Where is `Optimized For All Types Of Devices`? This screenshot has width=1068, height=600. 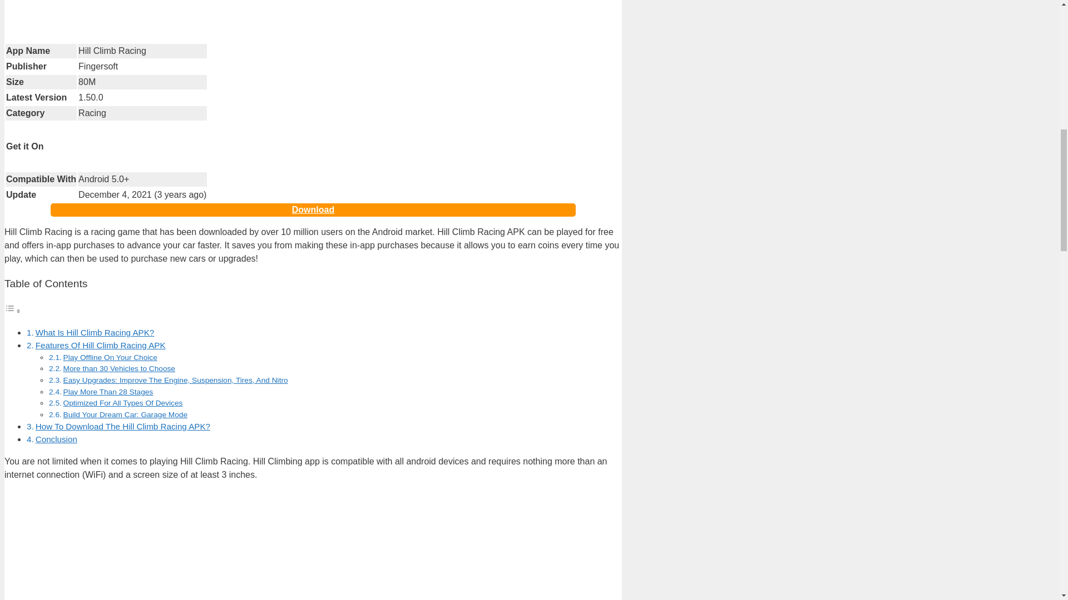
Optimized For All Types Of Devices is located at coordinates (122, 403).